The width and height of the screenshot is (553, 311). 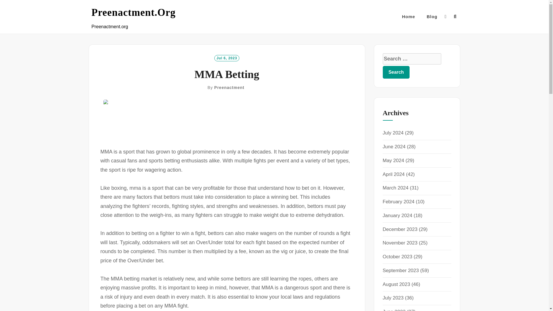 What do you see at coordinates (400, 270) in the screenshot?
I see `September 2023` at bounding box center [400, 270].